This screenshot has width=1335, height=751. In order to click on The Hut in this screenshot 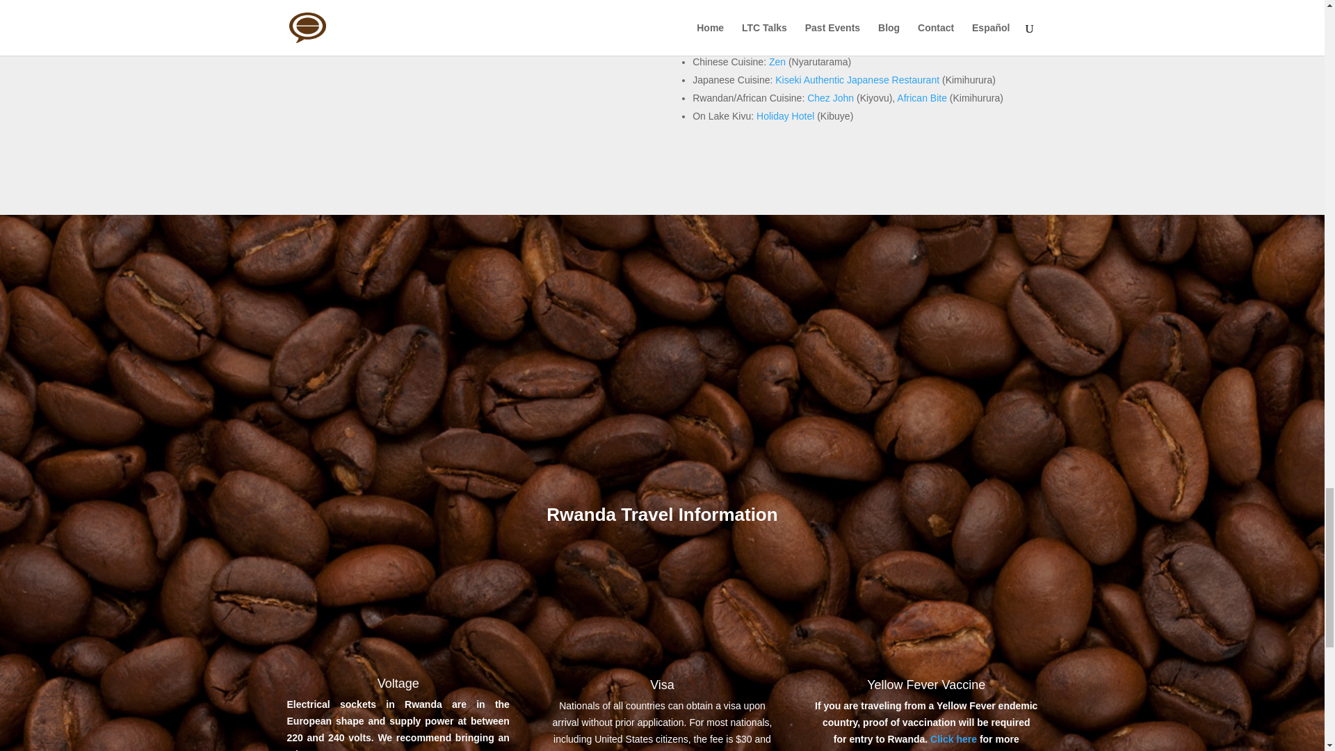, I will do `click(845, 8)`.